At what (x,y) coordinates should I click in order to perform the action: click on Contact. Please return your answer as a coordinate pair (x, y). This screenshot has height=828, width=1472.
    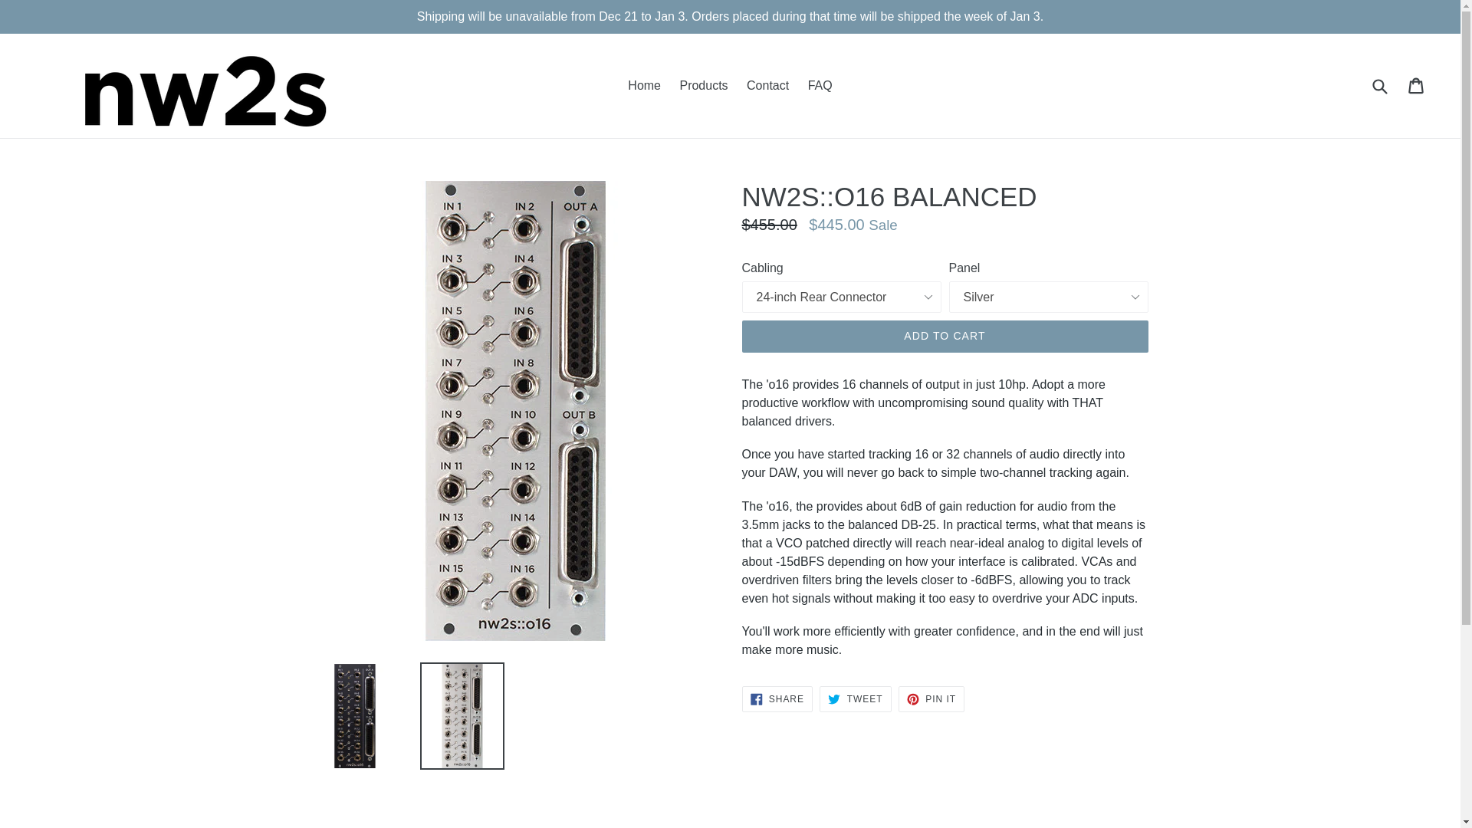
    Looking at the image, I should click on (702, 86).